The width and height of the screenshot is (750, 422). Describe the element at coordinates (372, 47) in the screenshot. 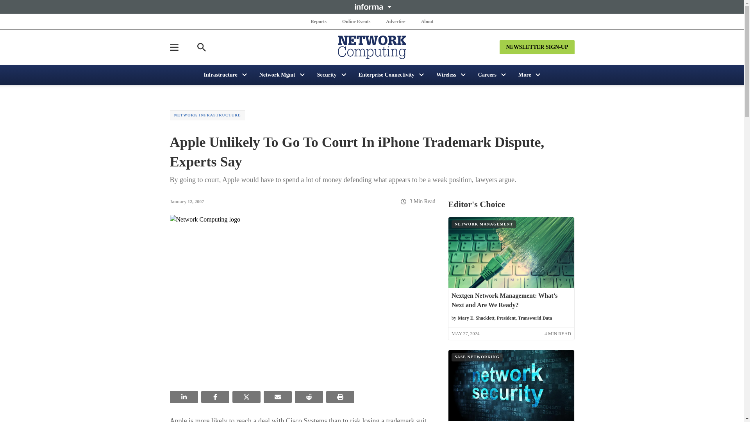

I see `Network Computing Logo` at that location.